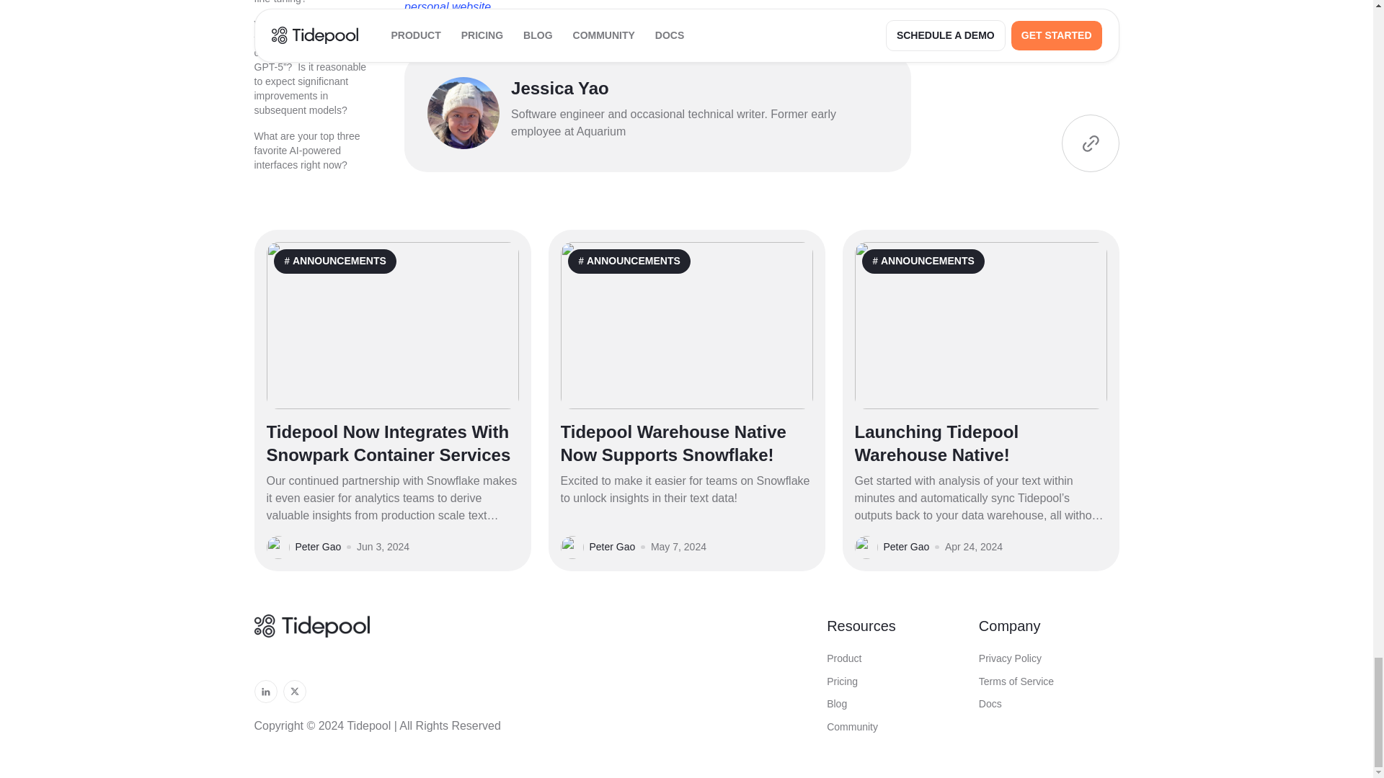  I want to click on personal website, so click(447, 8).